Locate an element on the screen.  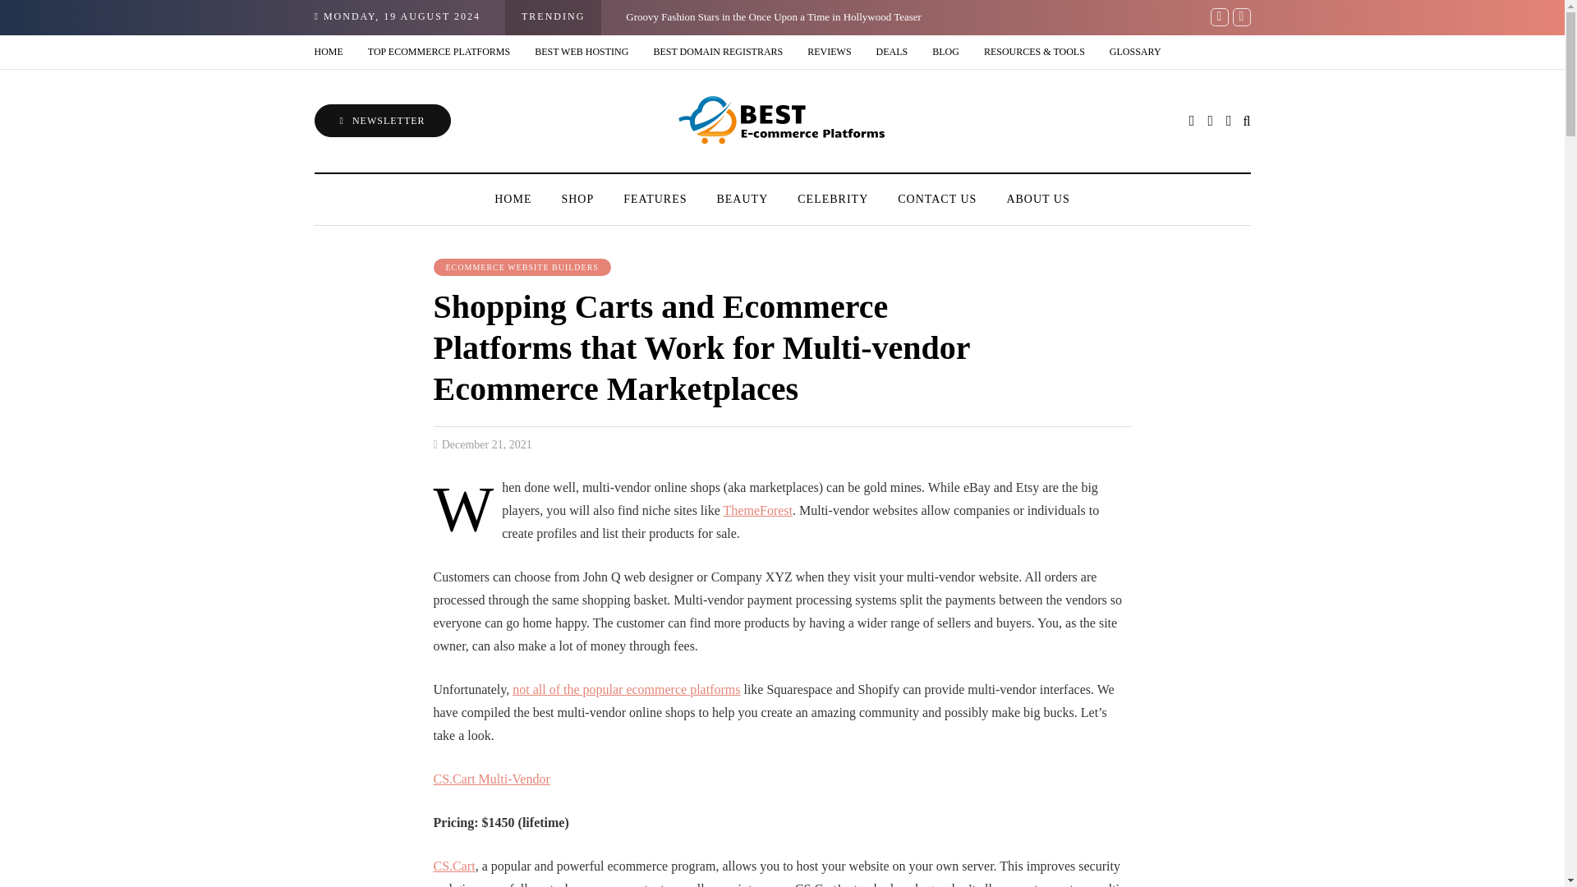
REVIEWS is located at coordinates (828, 53).